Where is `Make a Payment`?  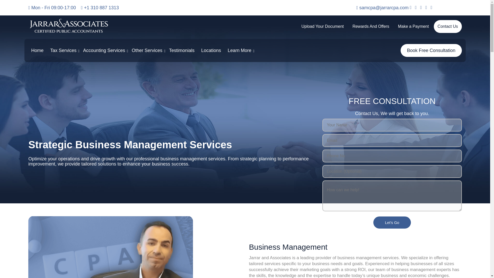 Make a Payment is located at coordinates (413, 26).